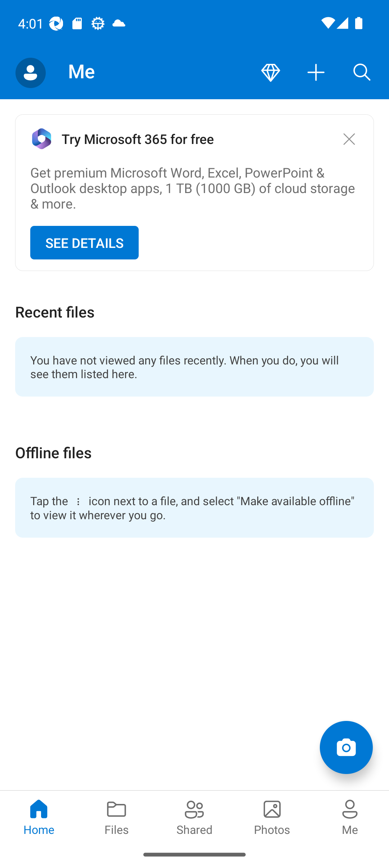 The height and width of the screenshot is (866, 389). I want to click on Premium button, so click(270, 73).